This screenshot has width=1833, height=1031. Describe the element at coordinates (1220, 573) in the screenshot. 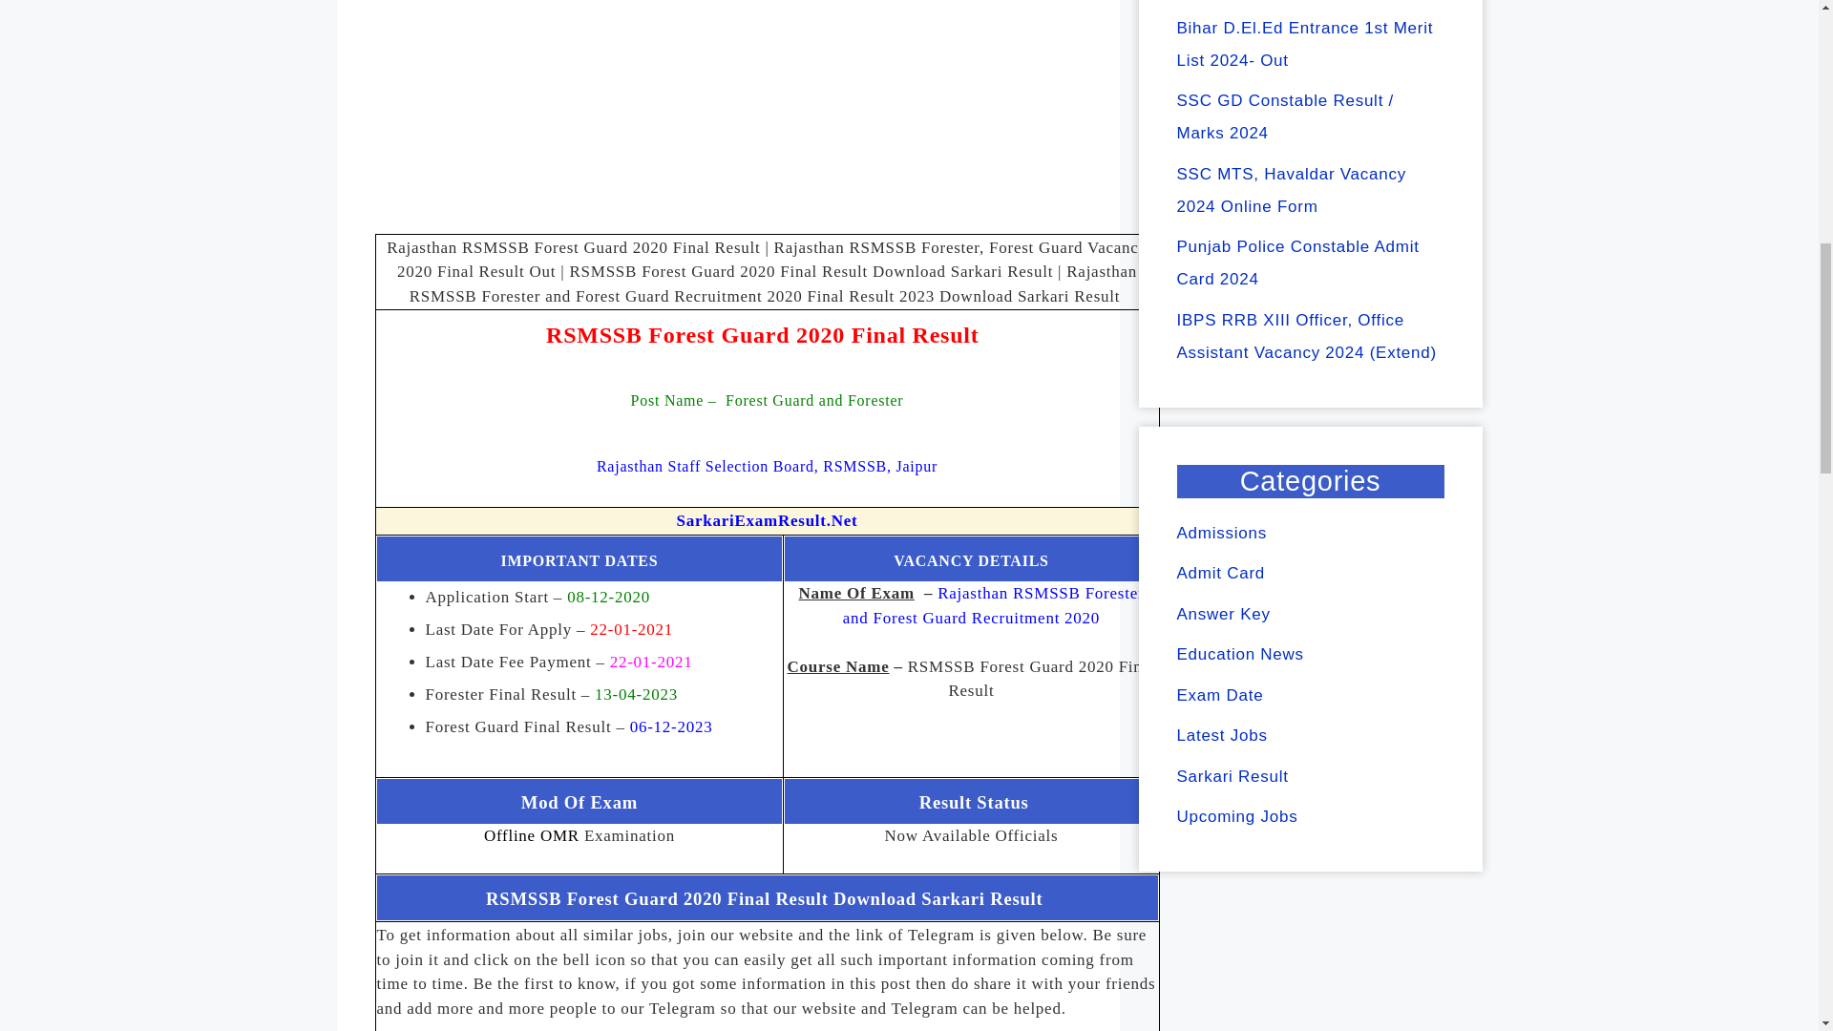

I see `Admit Card` at that location.